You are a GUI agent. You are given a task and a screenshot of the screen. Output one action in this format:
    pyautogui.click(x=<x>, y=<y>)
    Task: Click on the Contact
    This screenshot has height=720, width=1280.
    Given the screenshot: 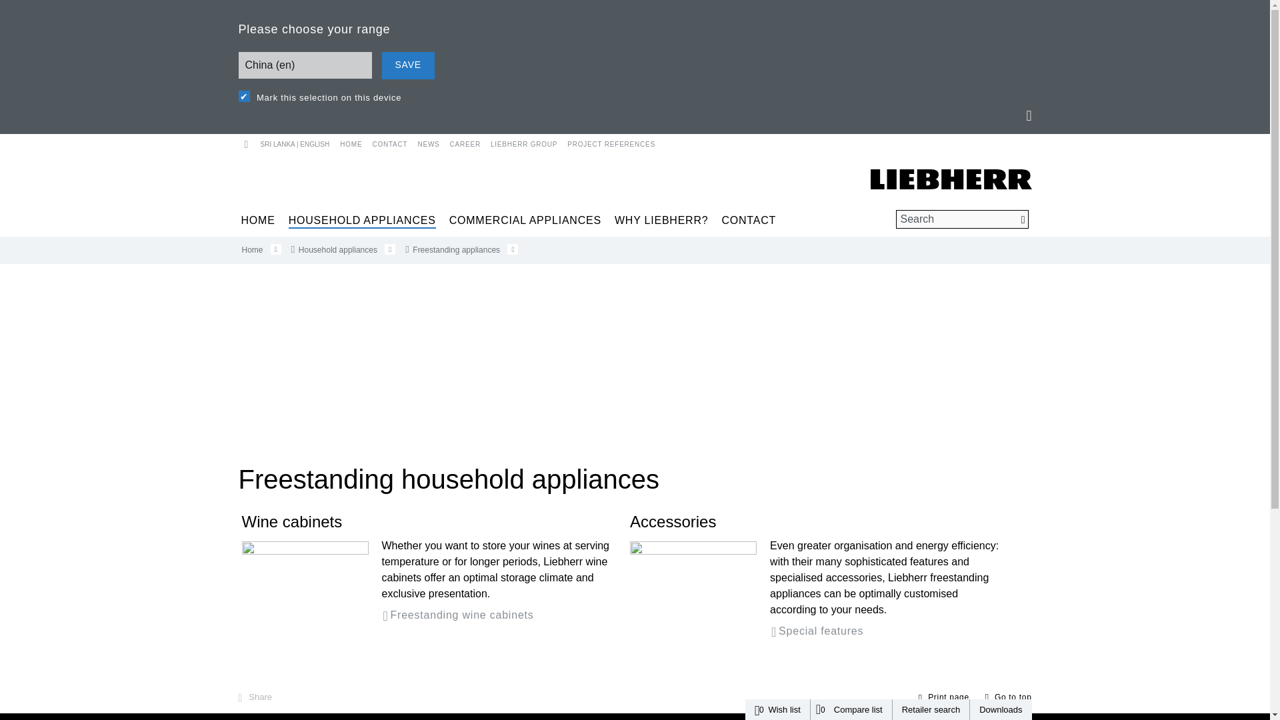 What is the action you would take?
    pyautogui.click(x=384, y=141)
    